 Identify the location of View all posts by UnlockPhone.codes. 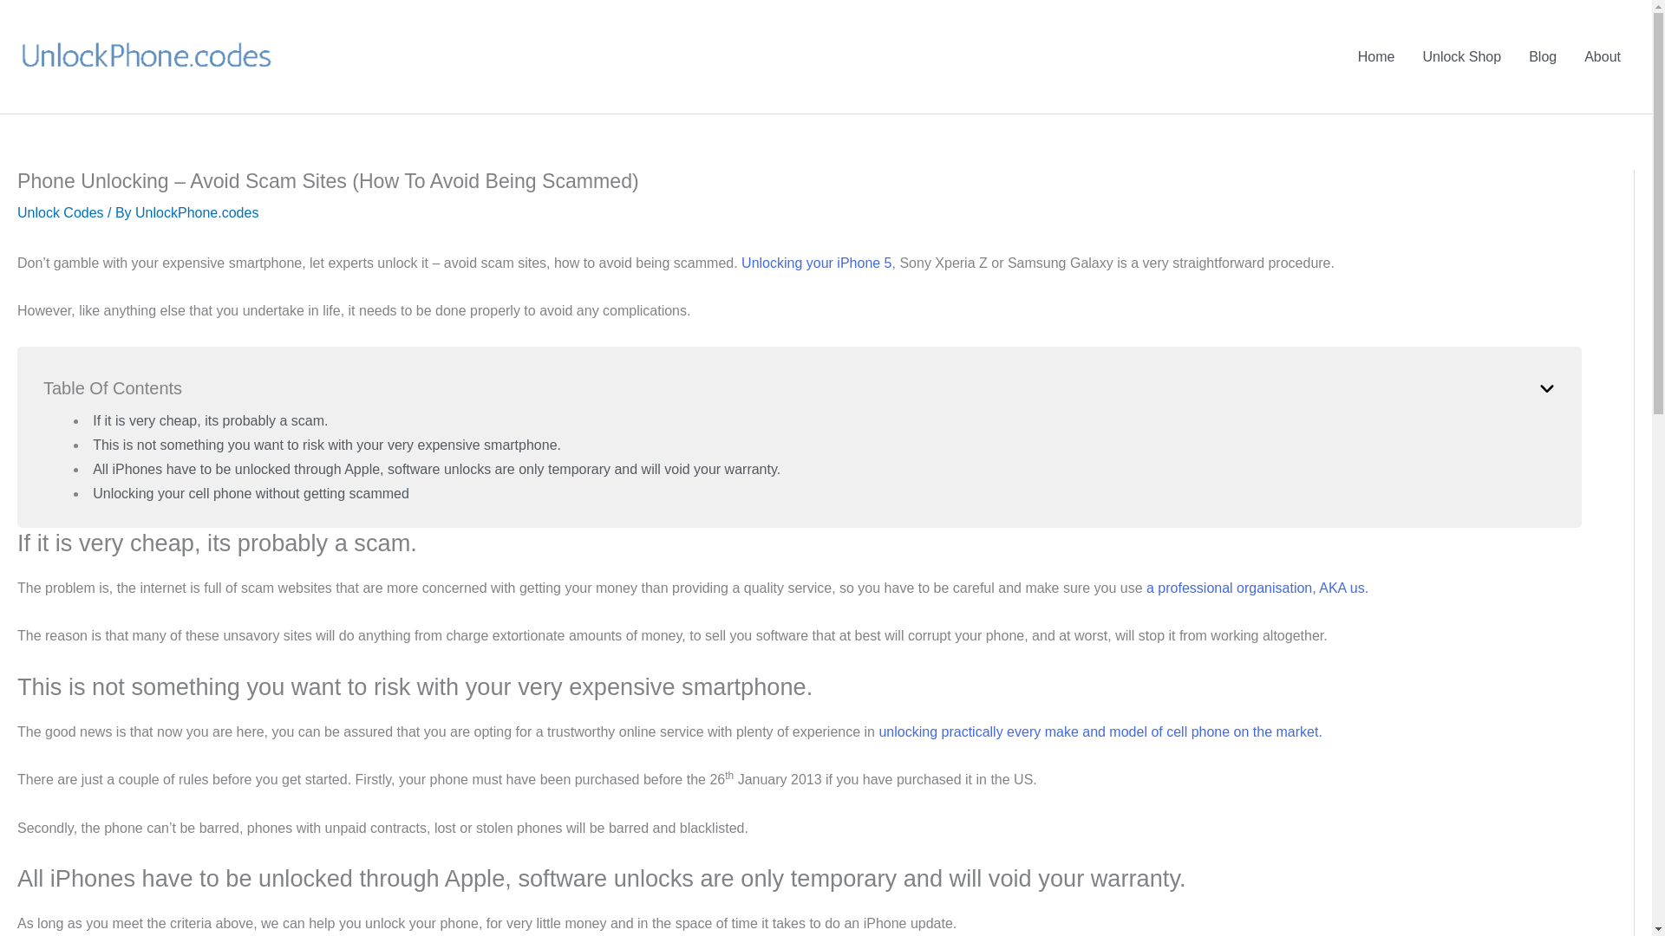
(196, 211).